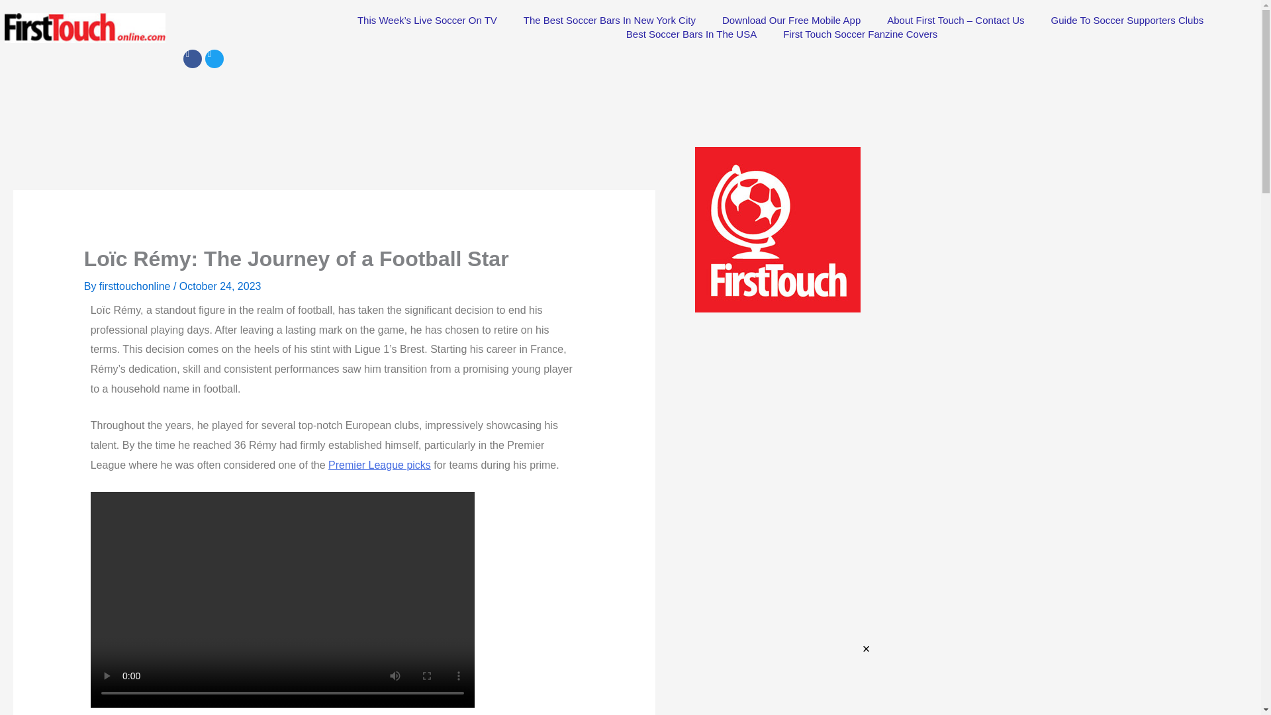  What do you see at coordinates (214, 58) in the screenshot?
I see `Twitter` at bounding box center [214, 58].